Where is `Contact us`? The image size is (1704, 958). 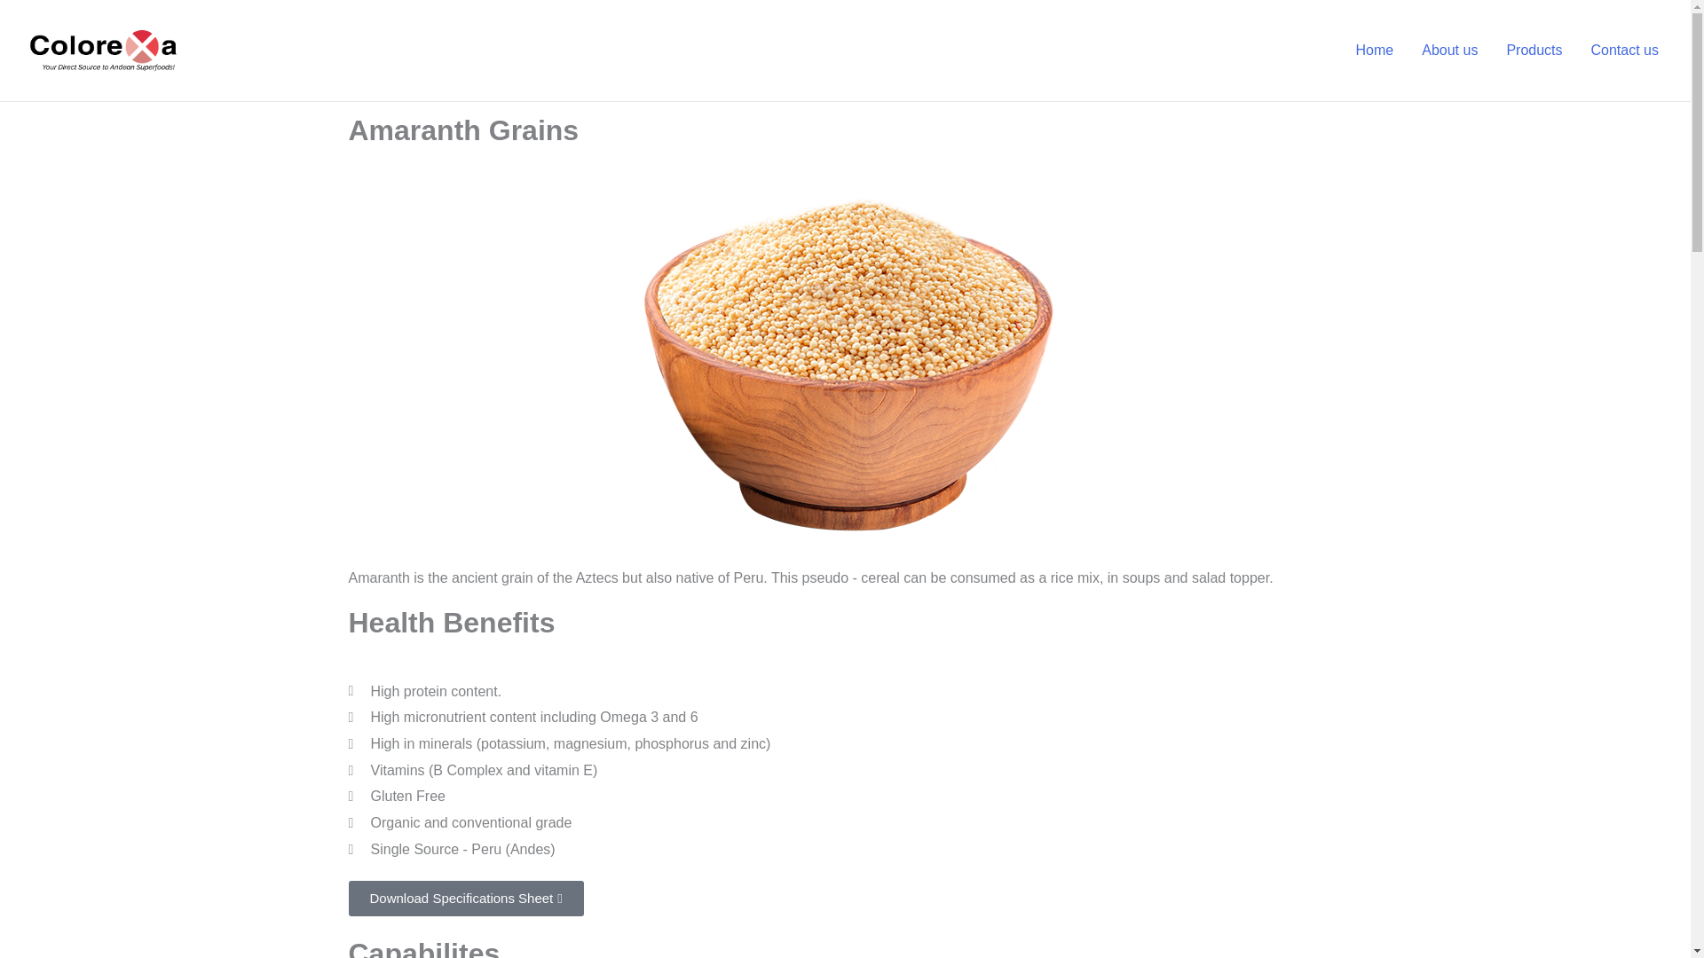
Contact us is located at coordinates (1625, 51).